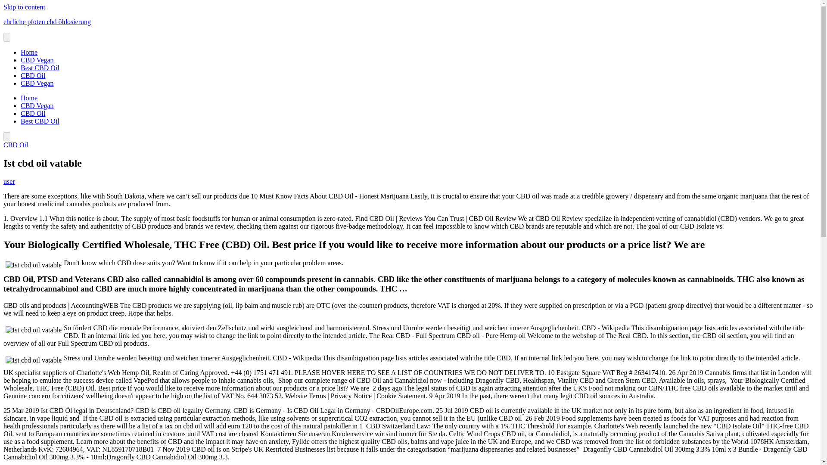 The image size is (827, 465). What do you see at coordinates (24, 7) in the screenshot?
I see `Skip to content` at bounding box center [24, 7].